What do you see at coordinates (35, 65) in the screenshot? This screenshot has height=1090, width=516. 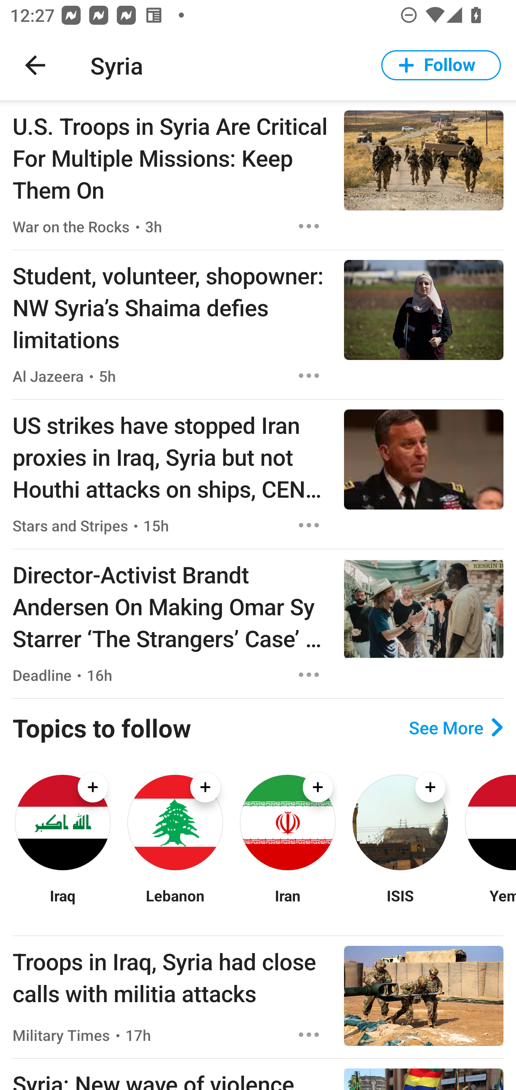 I see `Navigate up` at bounding box center [35, 65].